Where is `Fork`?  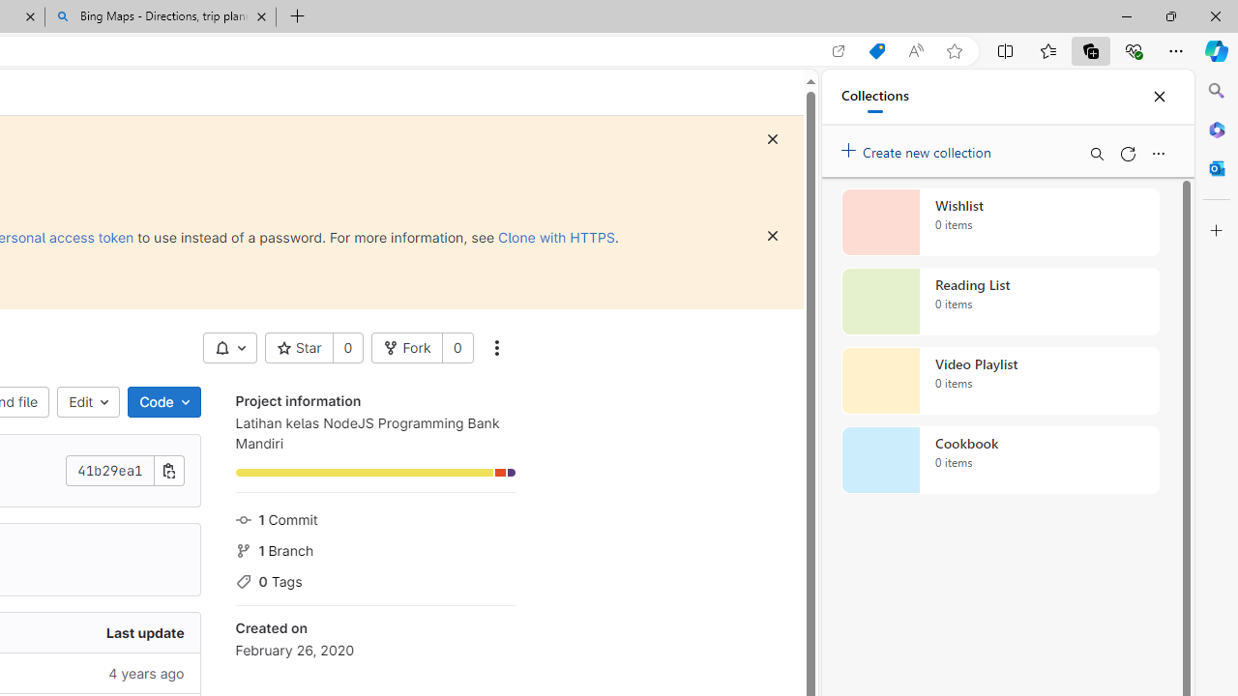
Fork is located at coordinates (407, 348).